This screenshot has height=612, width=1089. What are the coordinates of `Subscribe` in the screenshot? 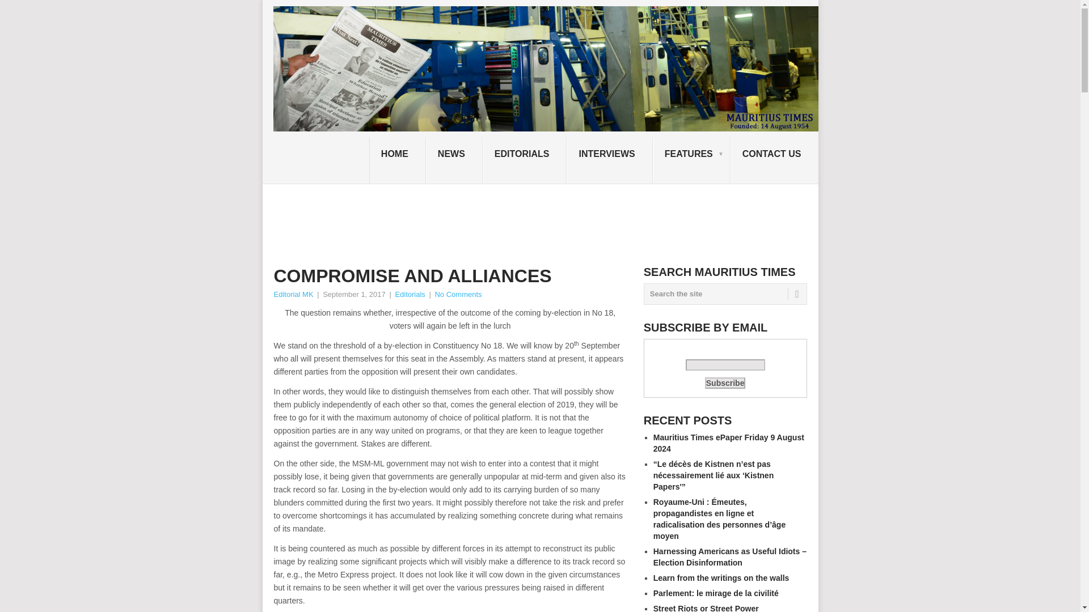 It's located at (725, 383).